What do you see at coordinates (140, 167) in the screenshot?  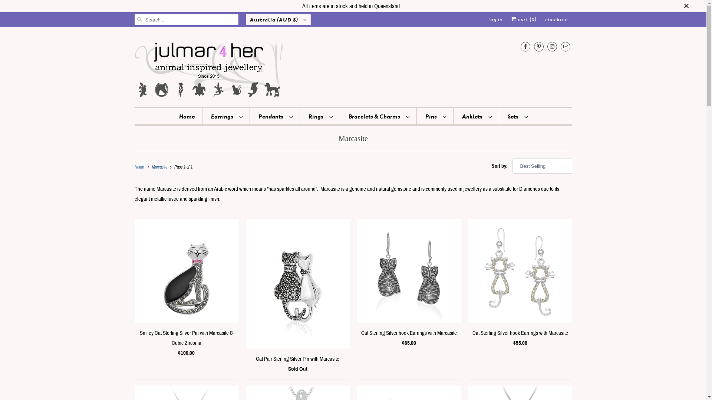 I see `Home` at bounding box center [140, 167].